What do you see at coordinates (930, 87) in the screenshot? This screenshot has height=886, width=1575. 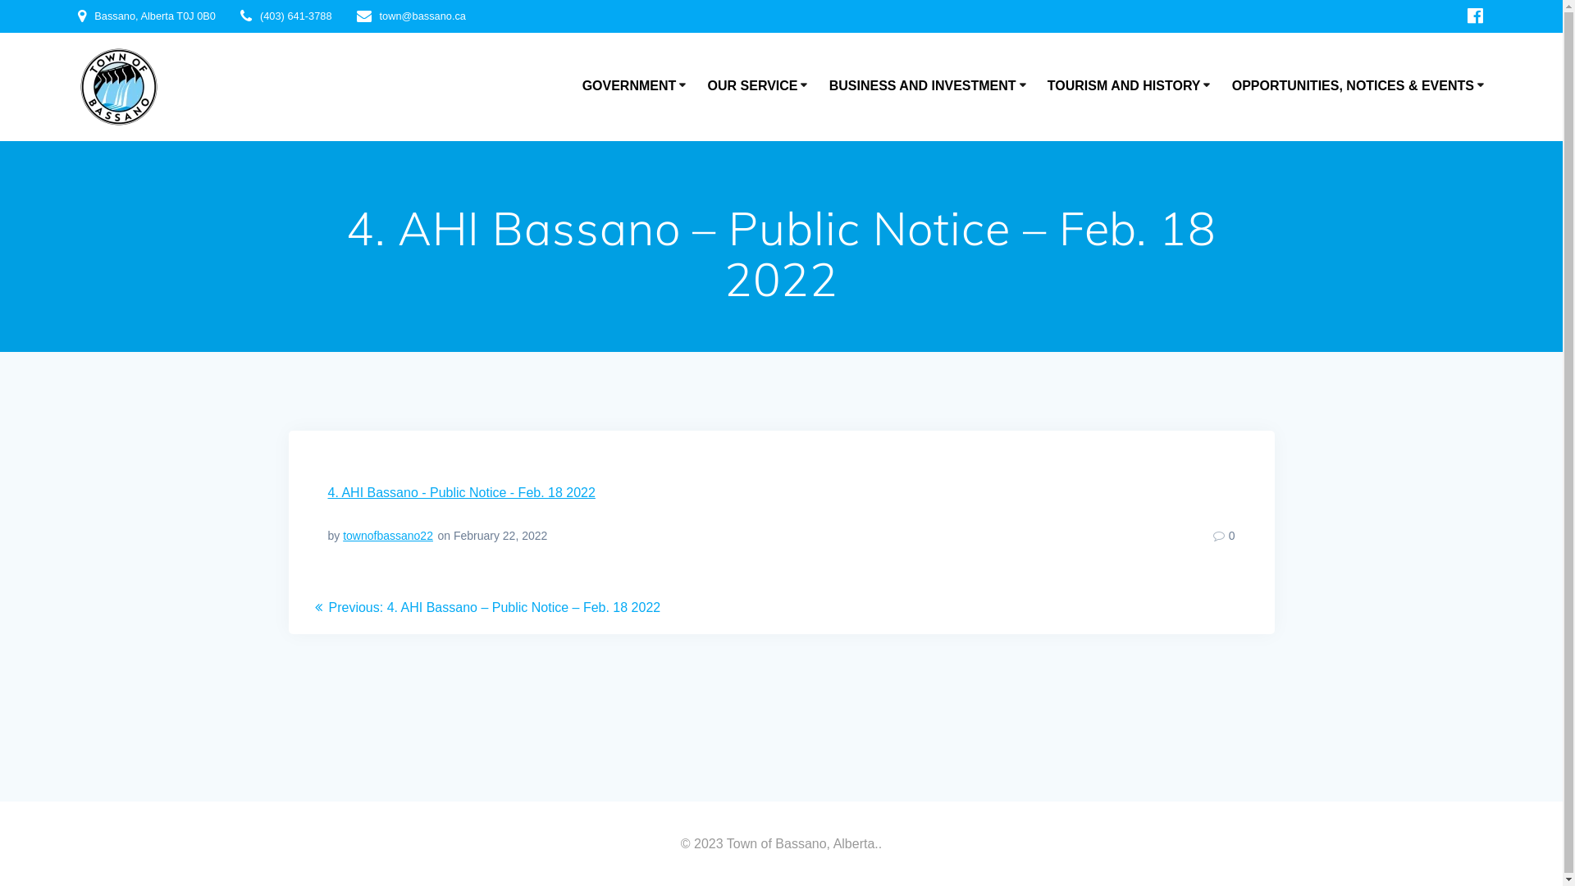 I see `BUSINESS AND INVESTMENT` at bounding box center [930, 87].